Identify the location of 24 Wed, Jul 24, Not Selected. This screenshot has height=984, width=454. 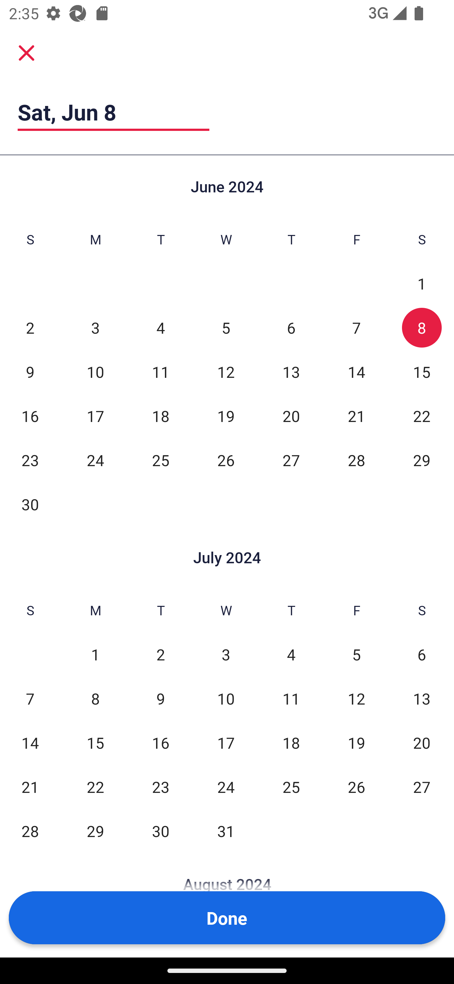
(226, 787).